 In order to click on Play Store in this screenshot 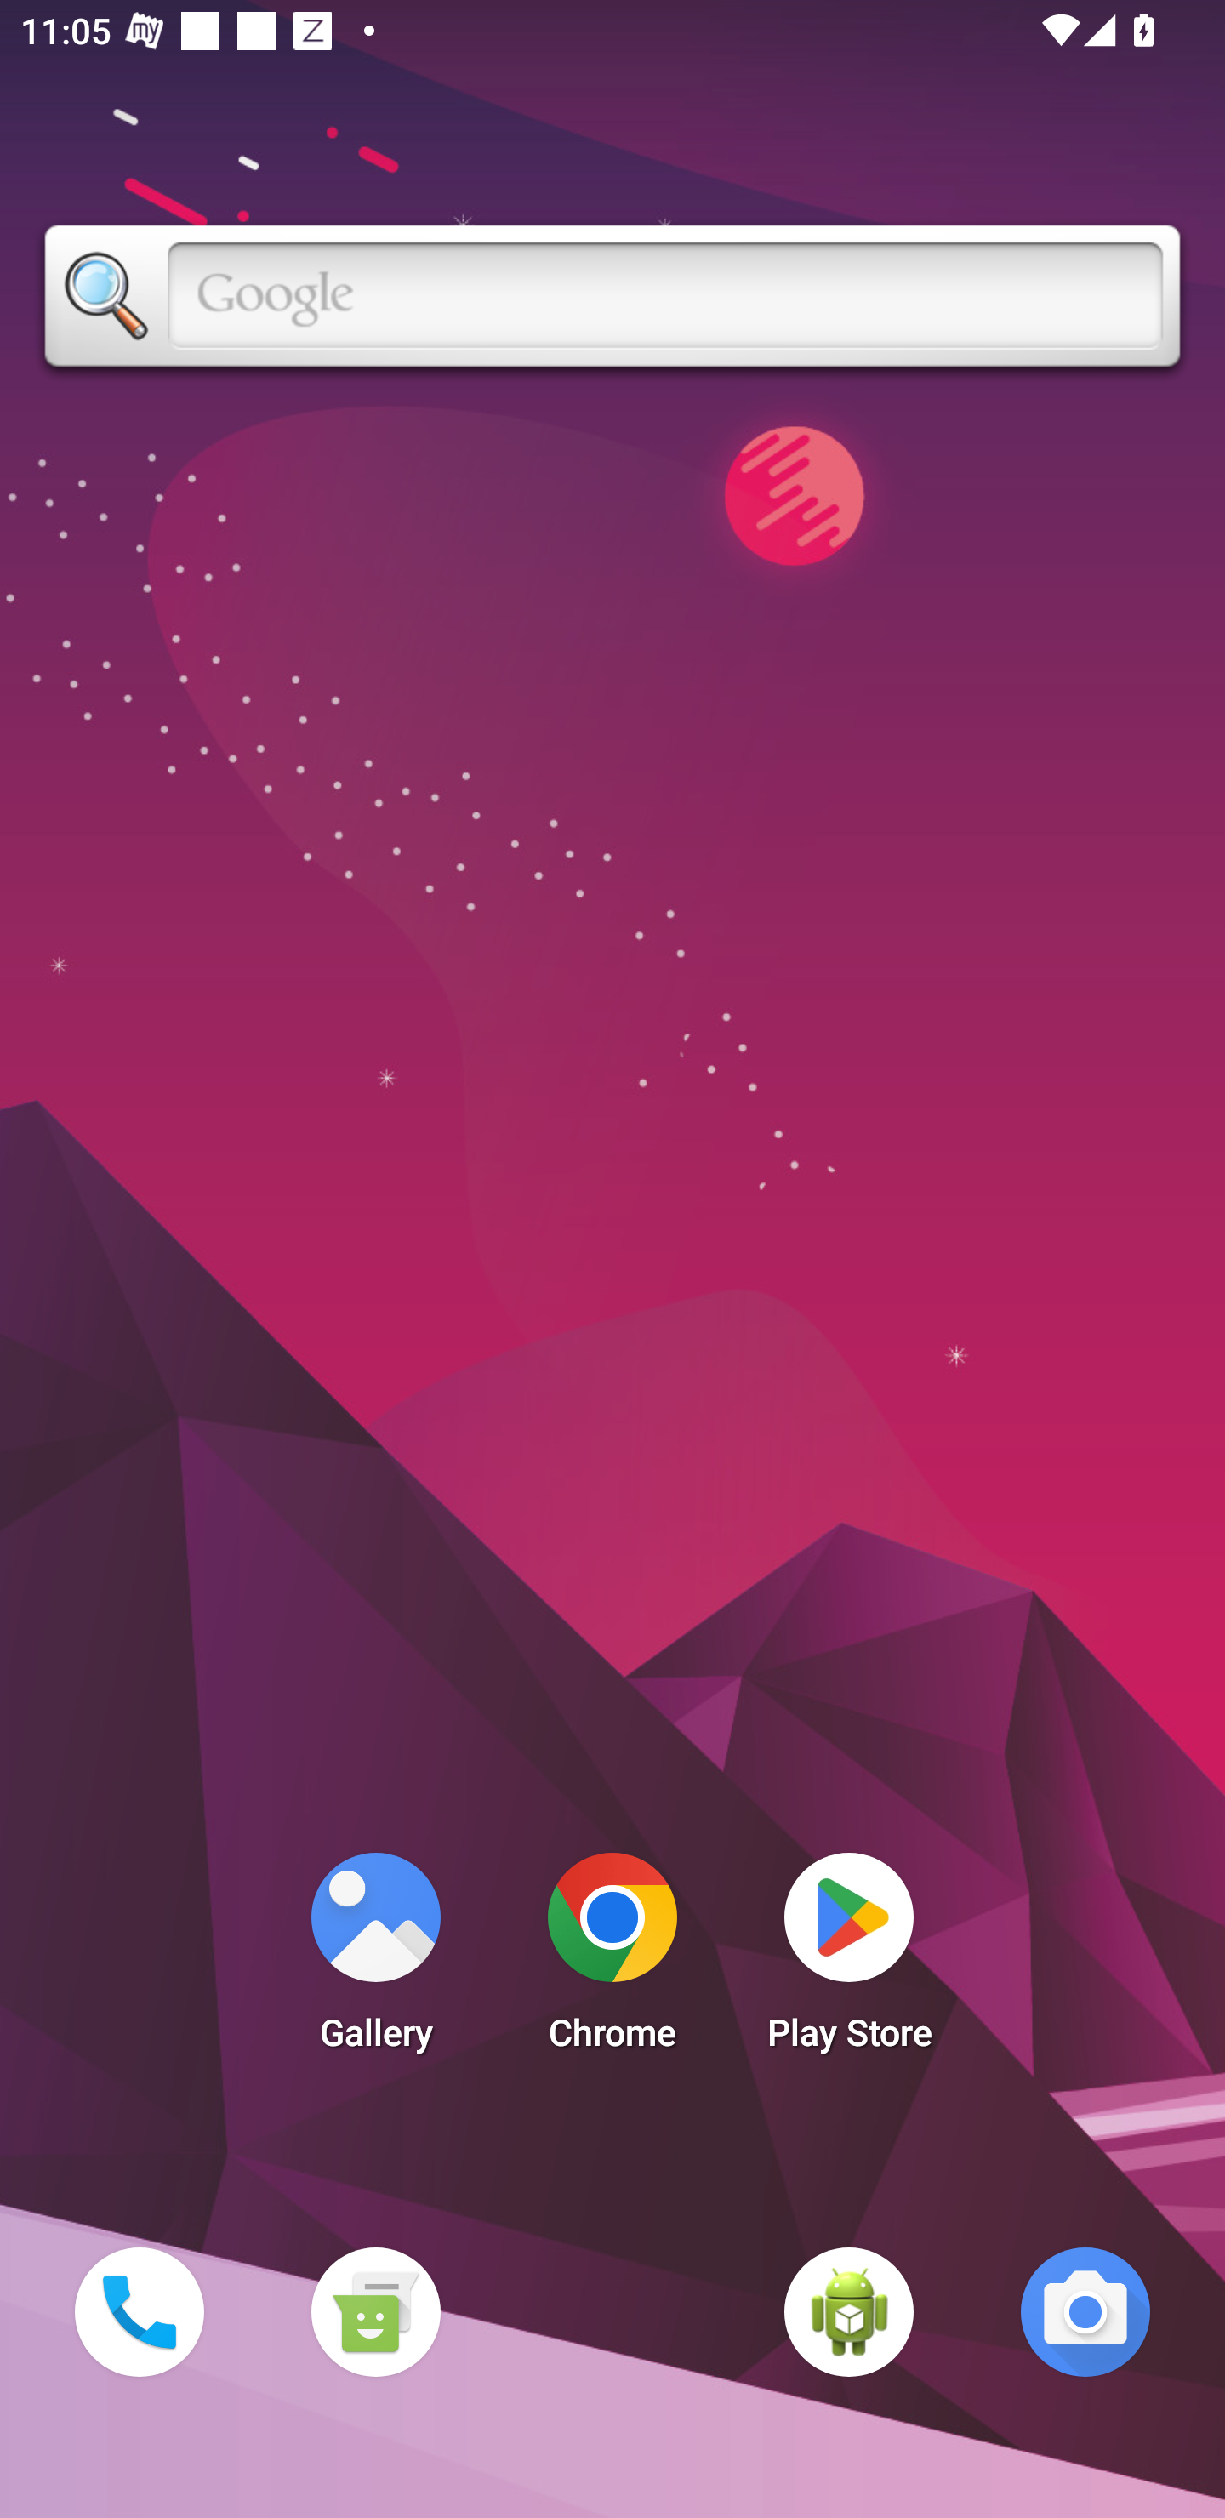, I will do `click(849, 1960)`.